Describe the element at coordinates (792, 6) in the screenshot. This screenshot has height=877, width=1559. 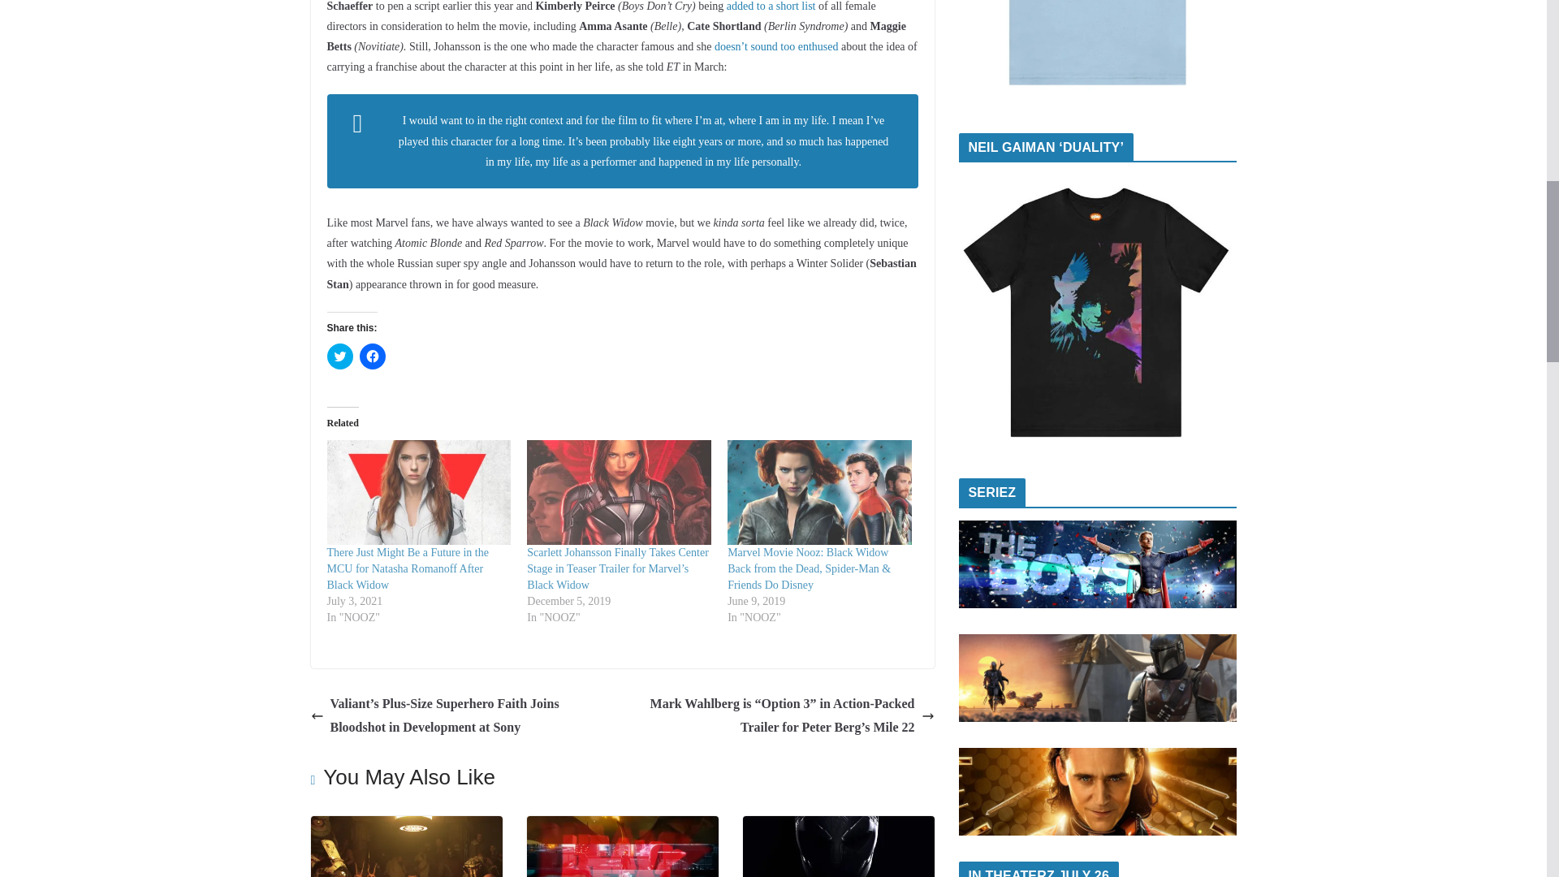
I see `a short list` at that location.